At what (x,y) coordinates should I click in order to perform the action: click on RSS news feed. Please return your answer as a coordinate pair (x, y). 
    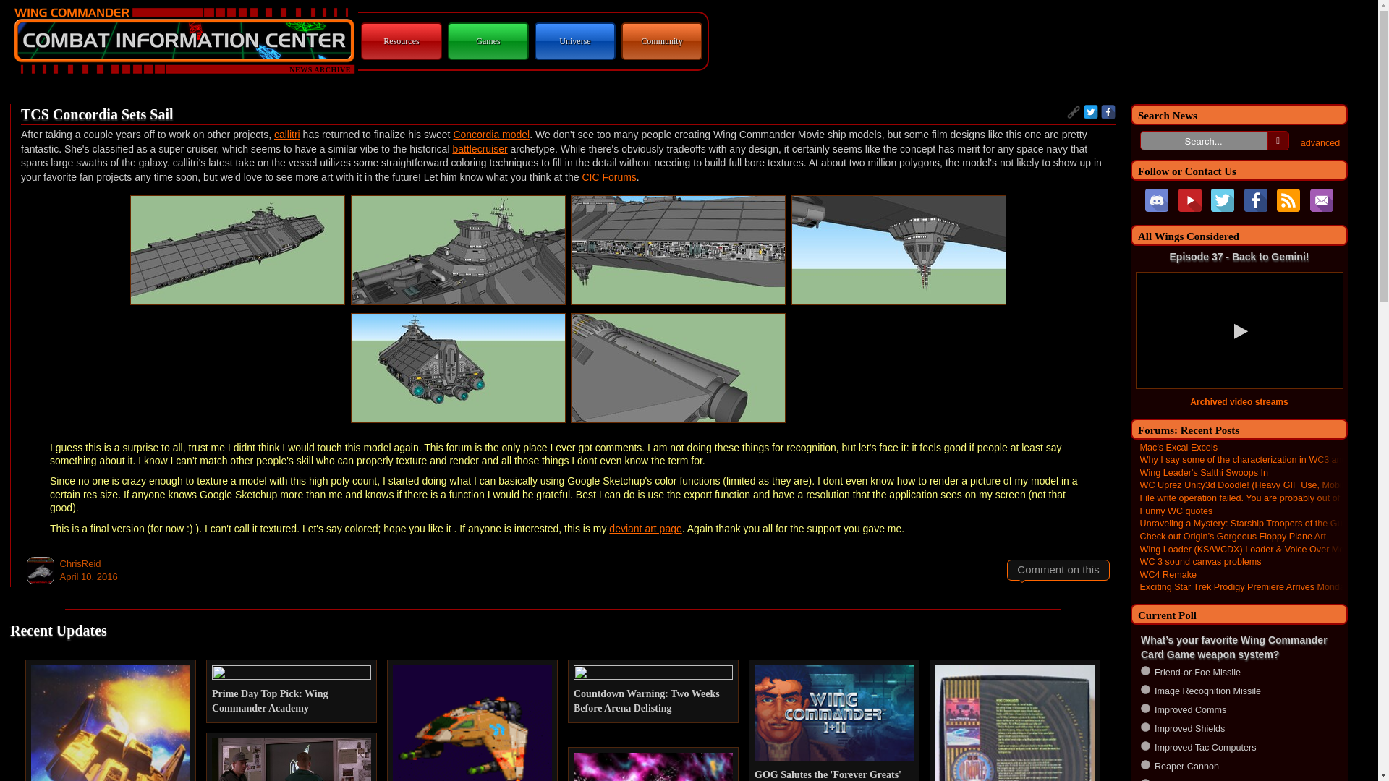
    Looking at the image, I should click on (1288, 200).